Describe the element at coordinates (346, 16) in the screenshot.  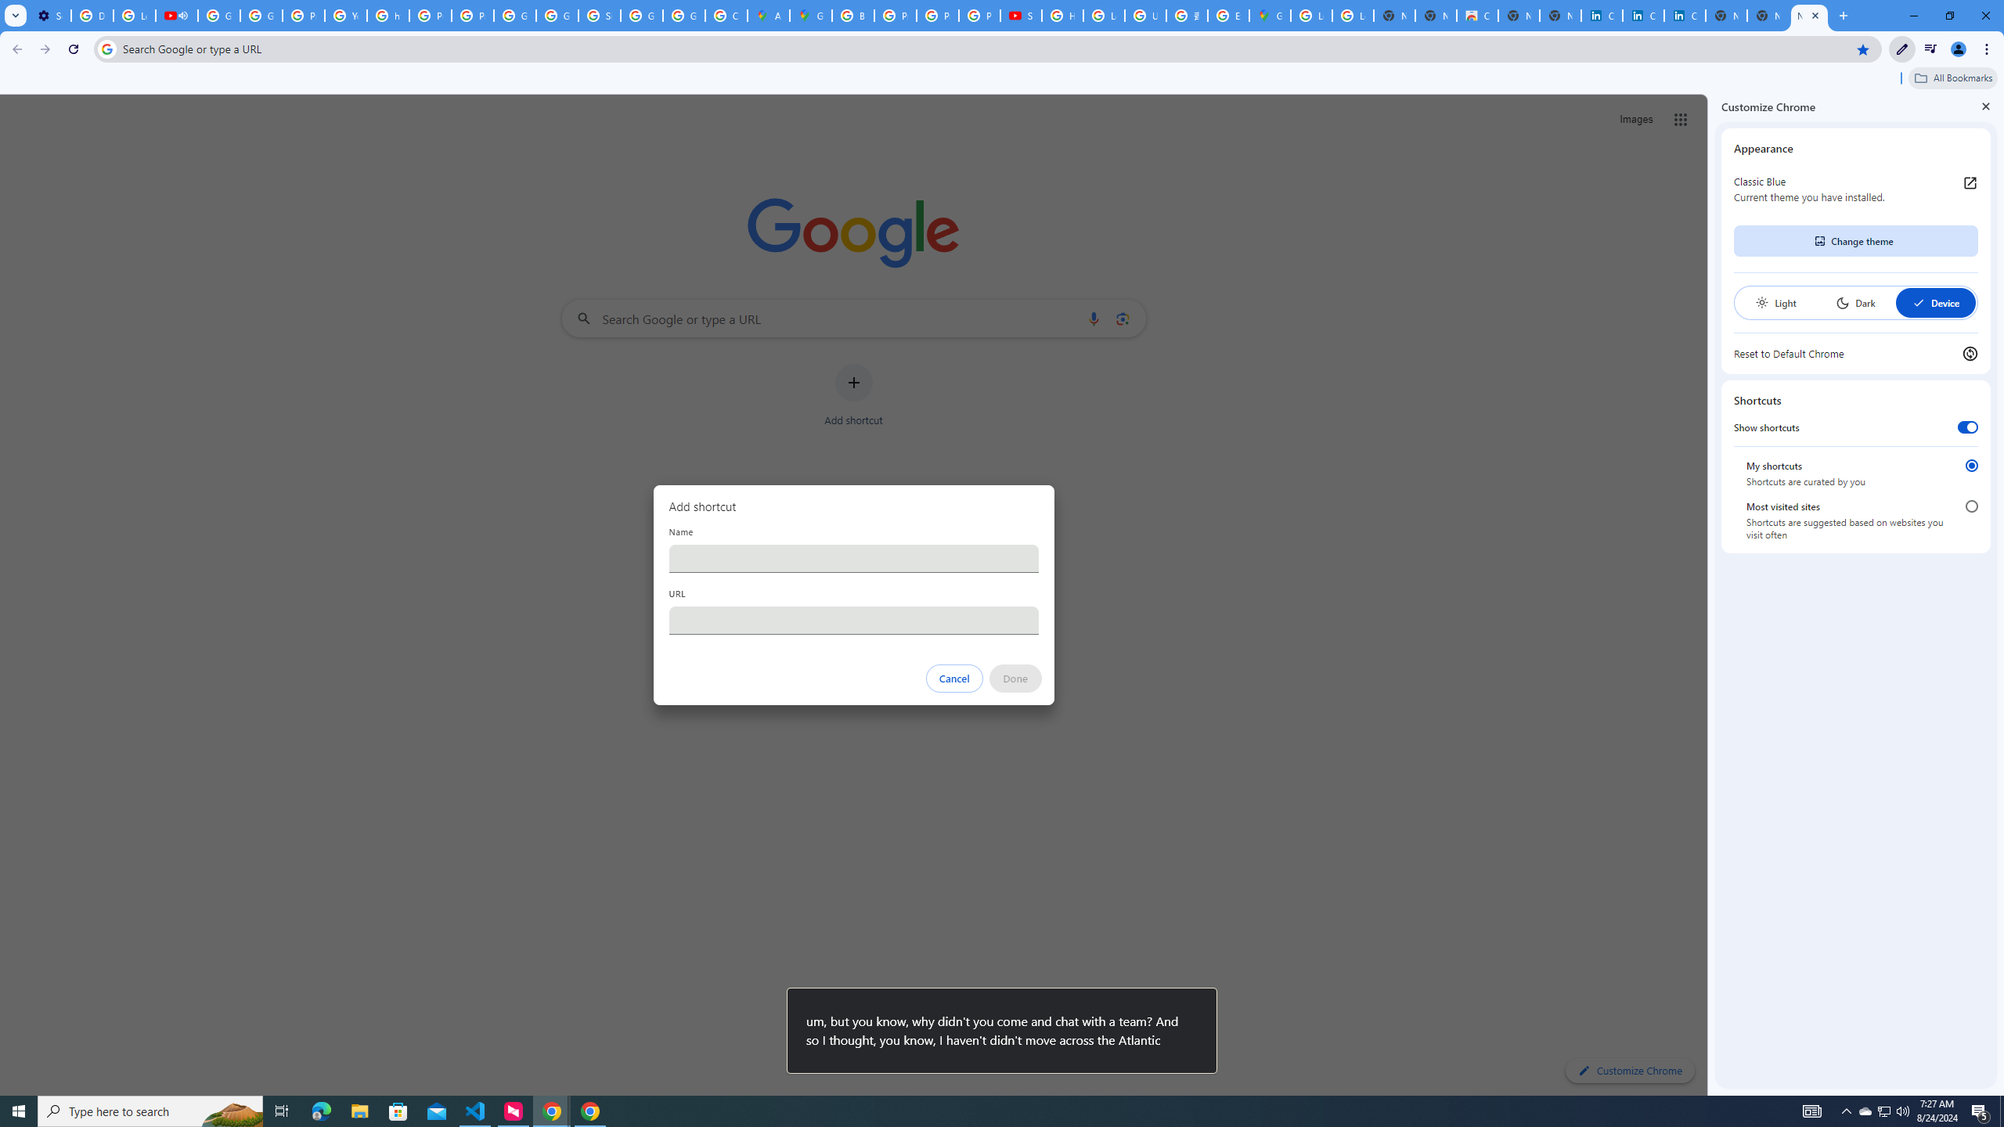
I see `YouTube` at that location.